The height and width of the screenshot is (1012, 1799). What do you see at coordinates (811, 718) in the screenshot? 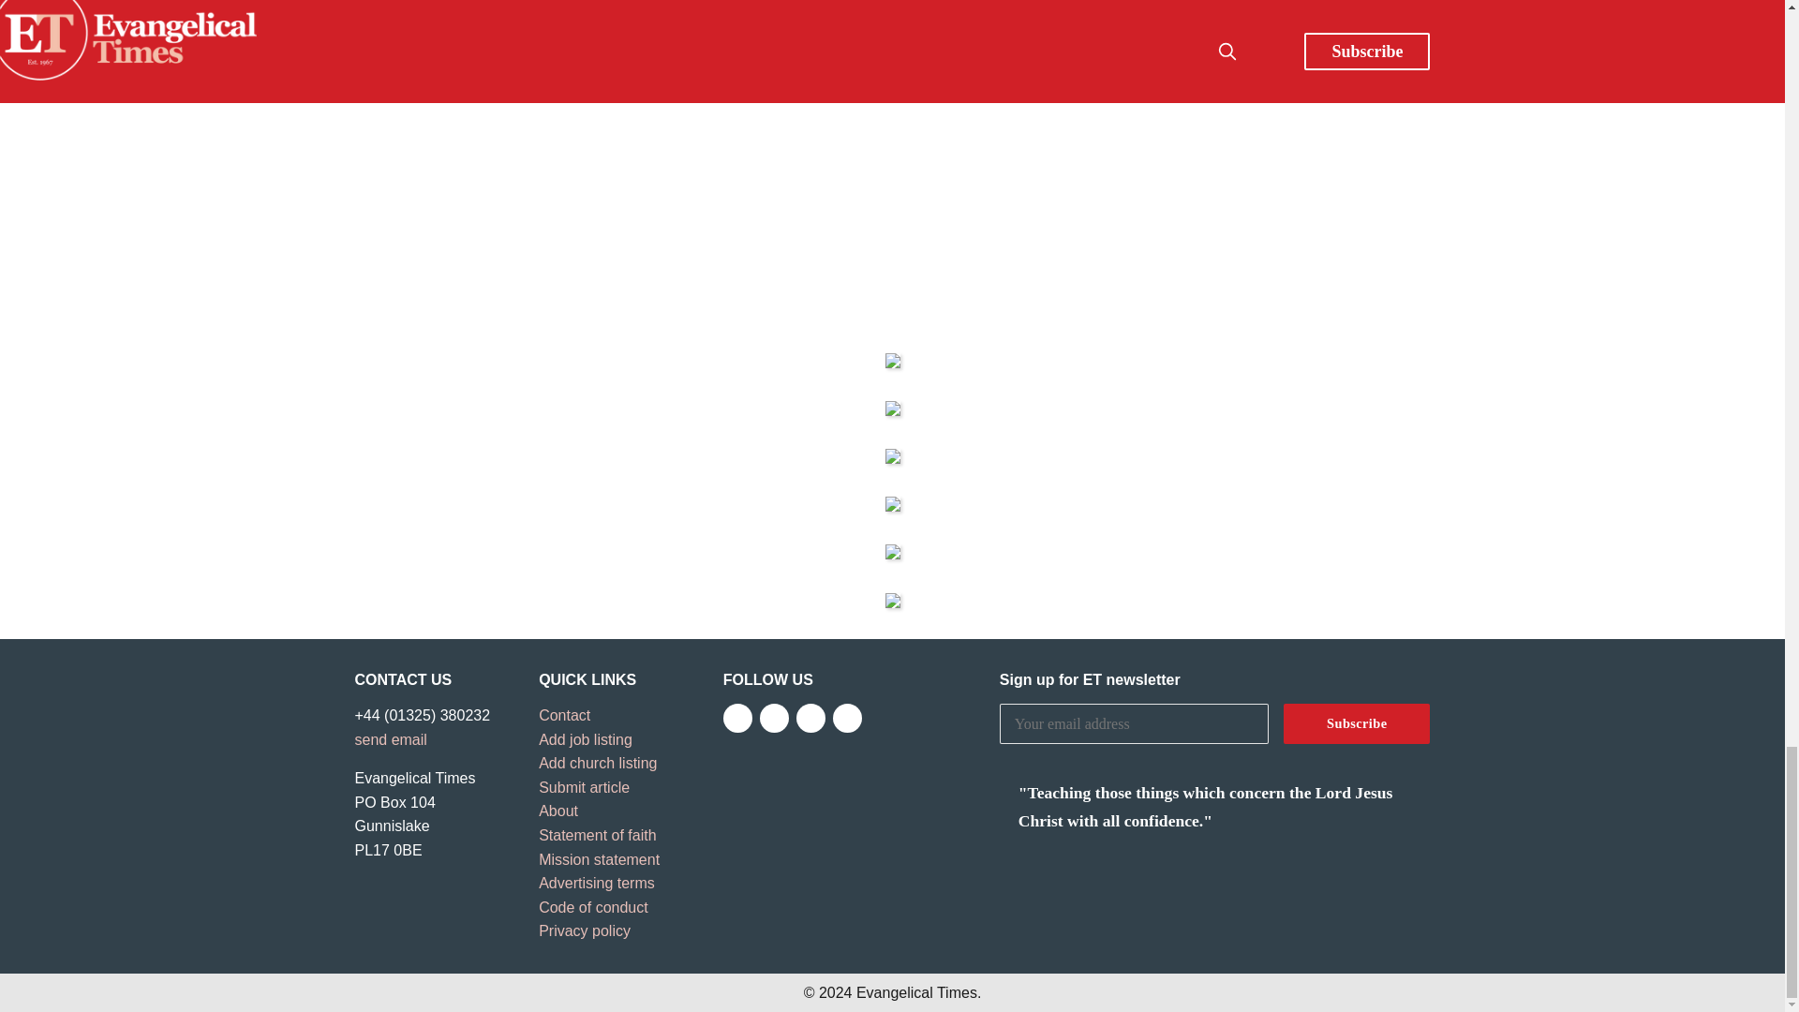
I see `Instagram` at bounding box center [811, 718].